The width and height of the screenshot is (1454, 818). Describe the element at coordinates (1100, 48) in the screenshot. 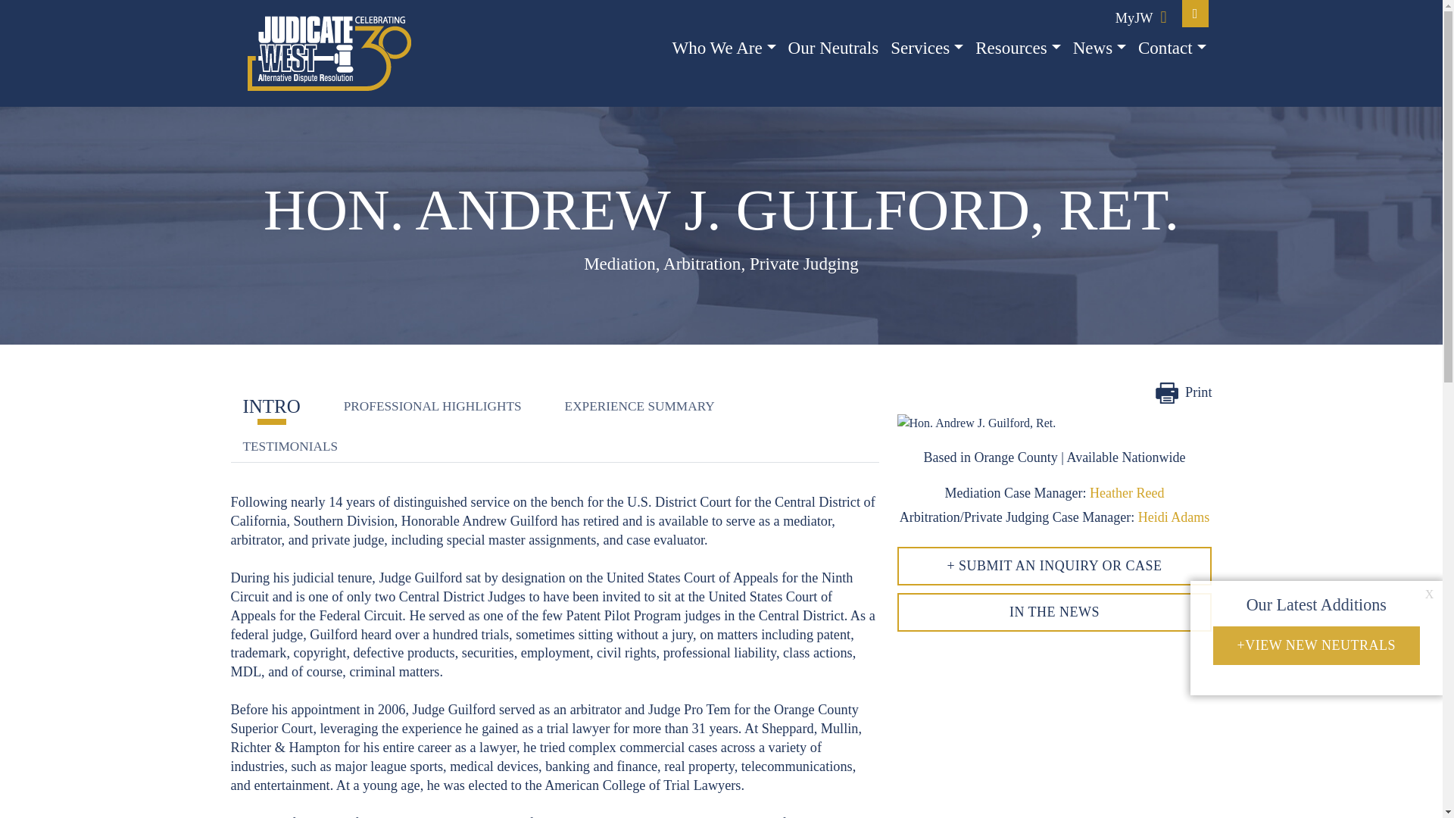

I see `News` at that location.